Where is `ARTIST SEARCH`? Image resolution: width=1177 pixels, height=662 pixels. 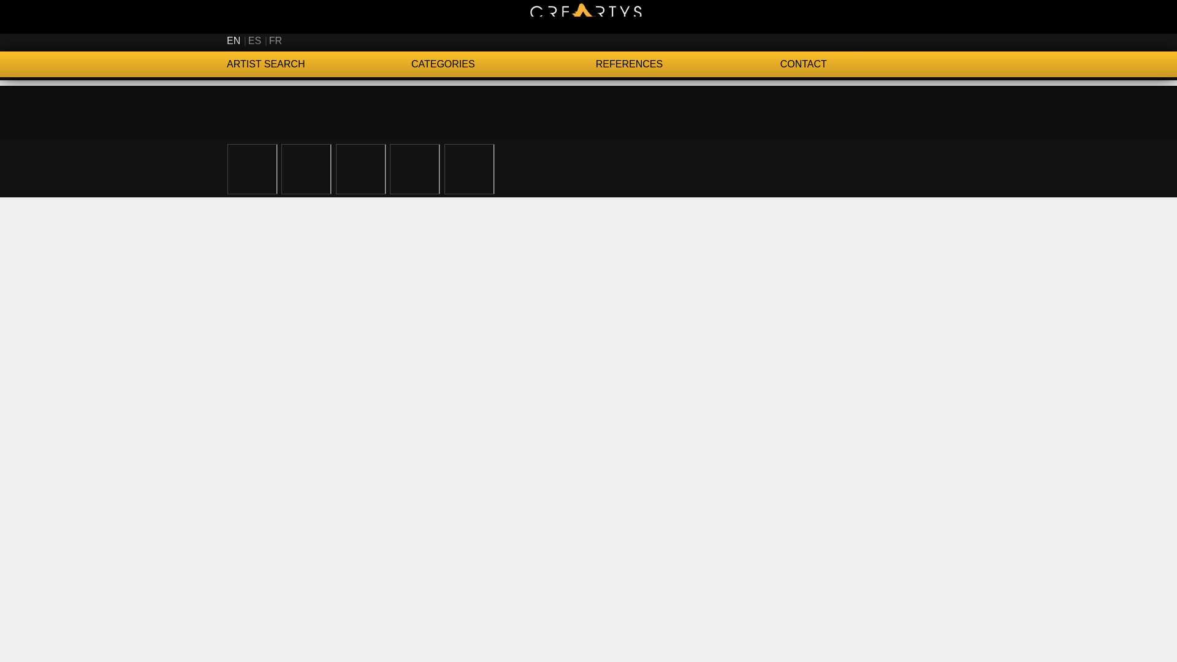
ARTIST SEARCH is located at coordinates (319, 64).